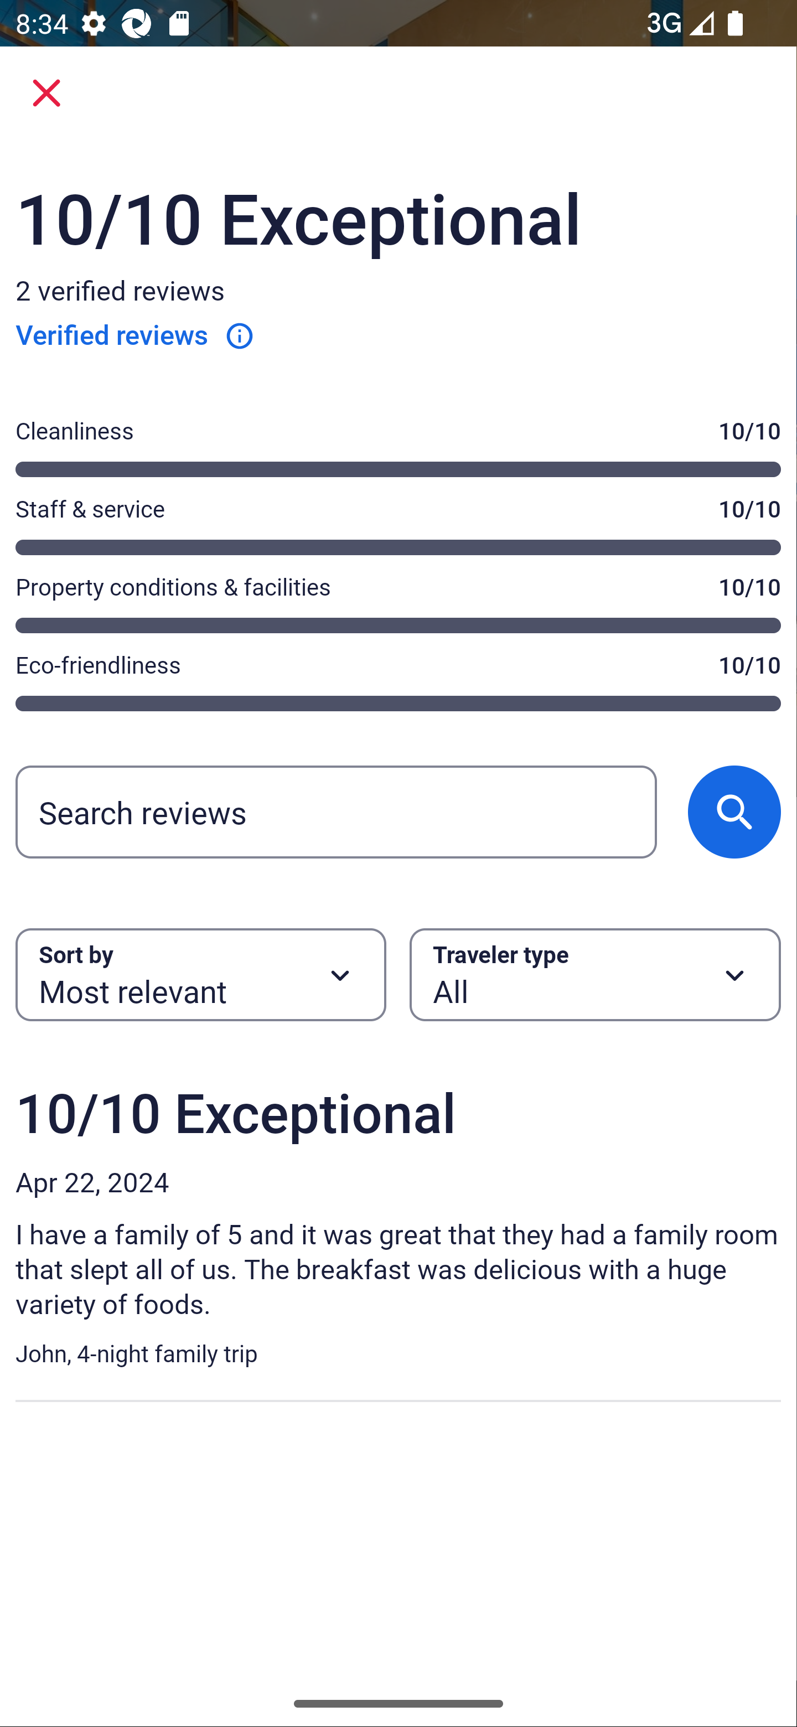 This screenshot has width=797, height=1727. What do you see at coordinates (596, 974) in the screenshot?
I see `Traveler type Button All` at bounding box center [596, 974].